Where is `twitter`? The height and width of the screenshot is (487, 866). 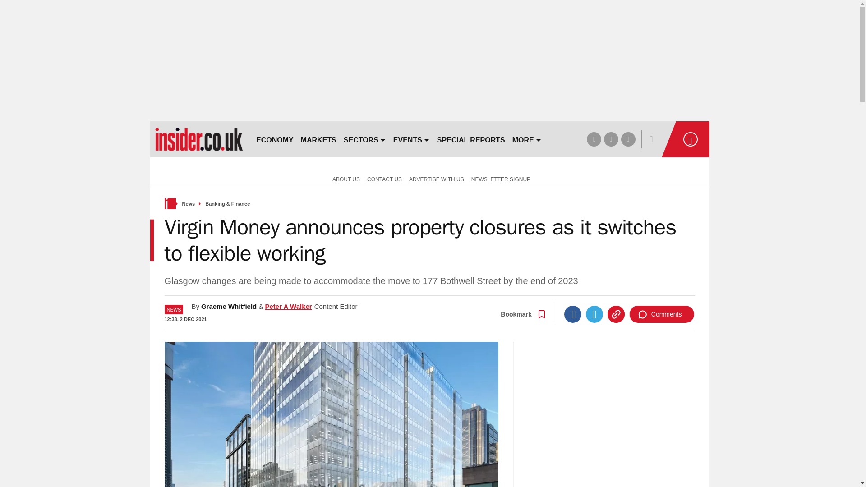 twitter is located at coordinates (611, 139).